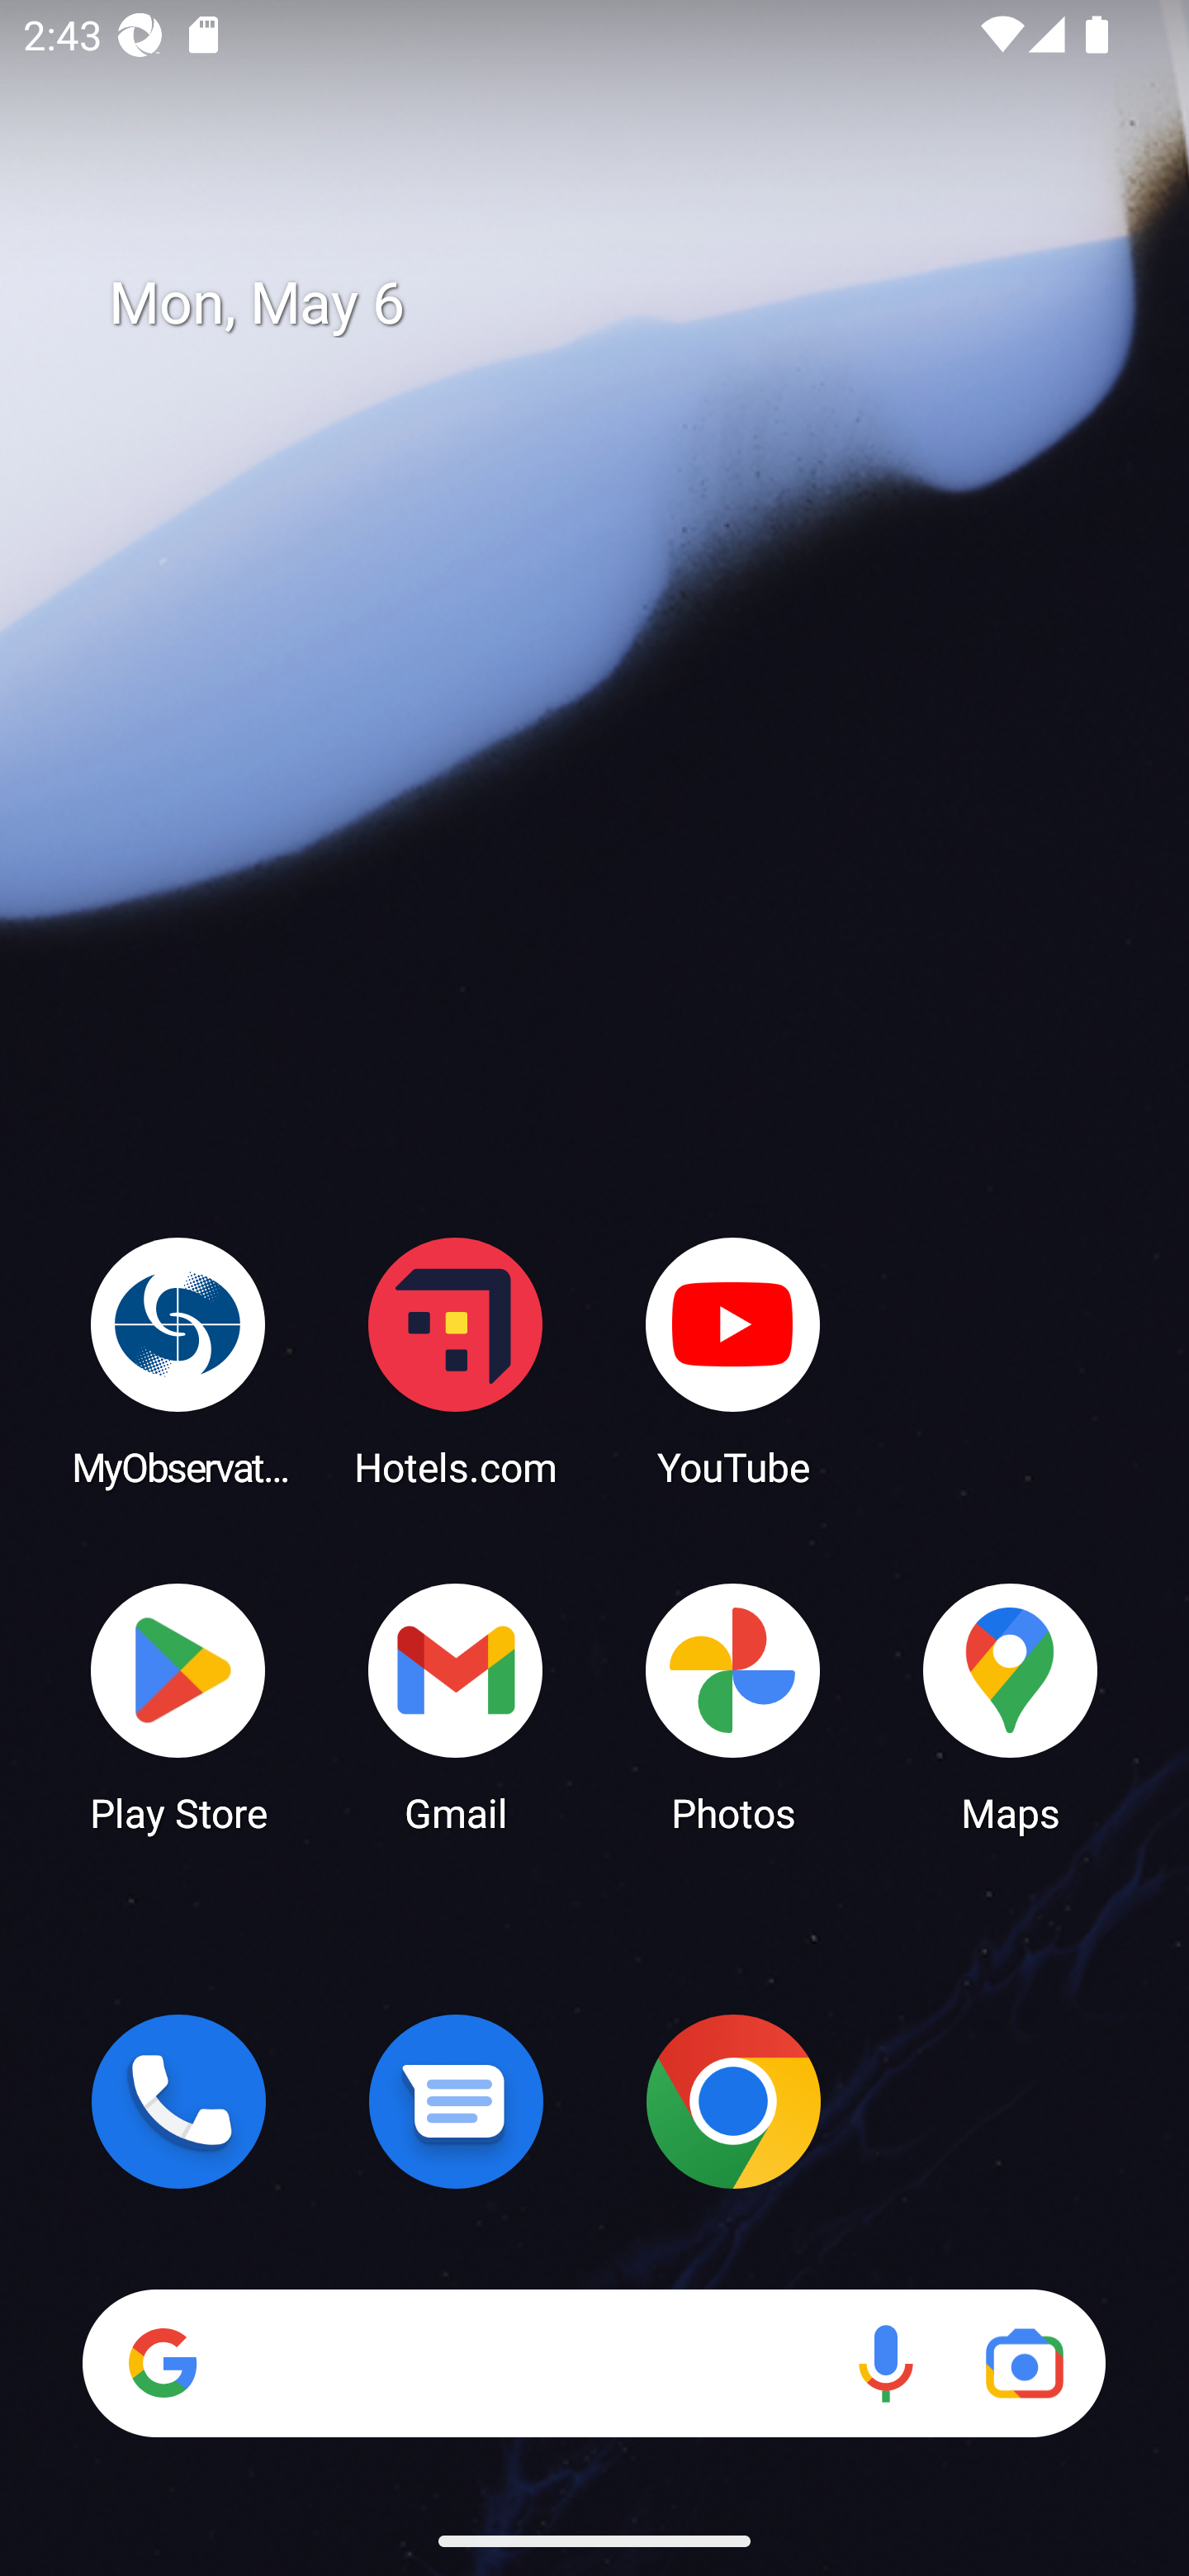 Image resolution: width=1189 pixels, height=2576 pixels. What do you see at coordinates (733, 1361) in the screenshot?
I see `YouTube` at bounding box center [733, 1361].